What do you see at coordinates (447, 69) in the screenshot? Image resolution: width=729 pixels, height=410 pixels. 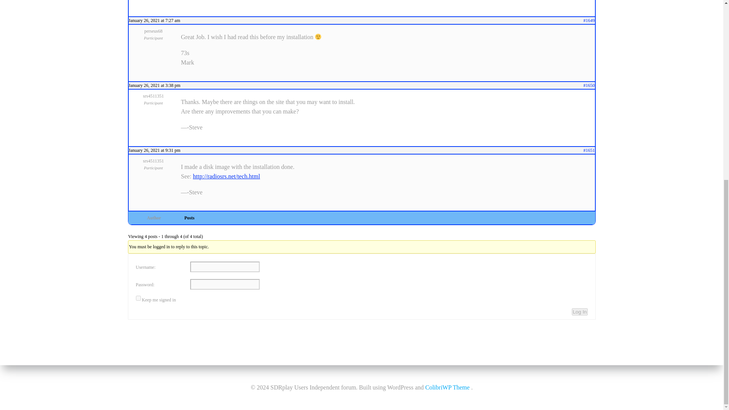 I see `ColibriWP Theme` at bounding box center [447, 69].